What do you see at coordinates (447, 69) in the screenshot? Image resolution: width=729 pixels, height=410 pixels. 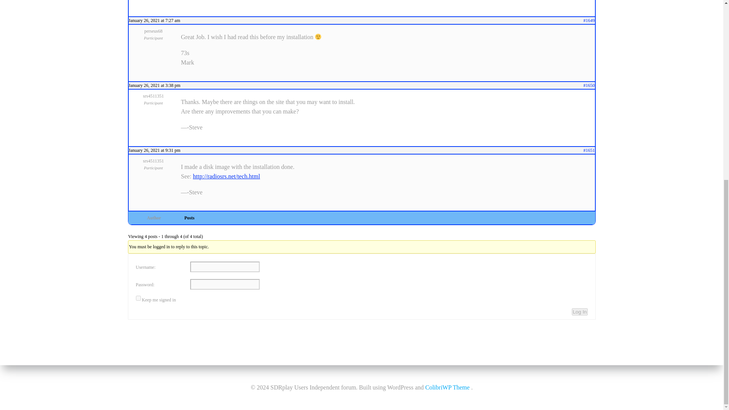 I see `ColibriWP Theme` at bounding box center [447, 69].